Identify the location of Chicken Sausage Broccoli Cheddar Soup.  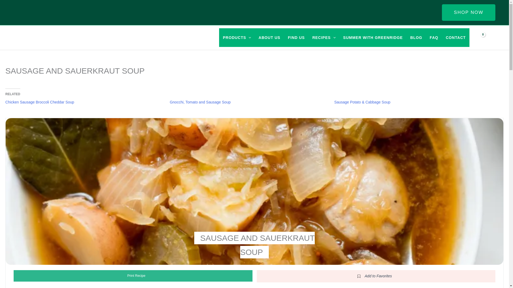
(40, 102).